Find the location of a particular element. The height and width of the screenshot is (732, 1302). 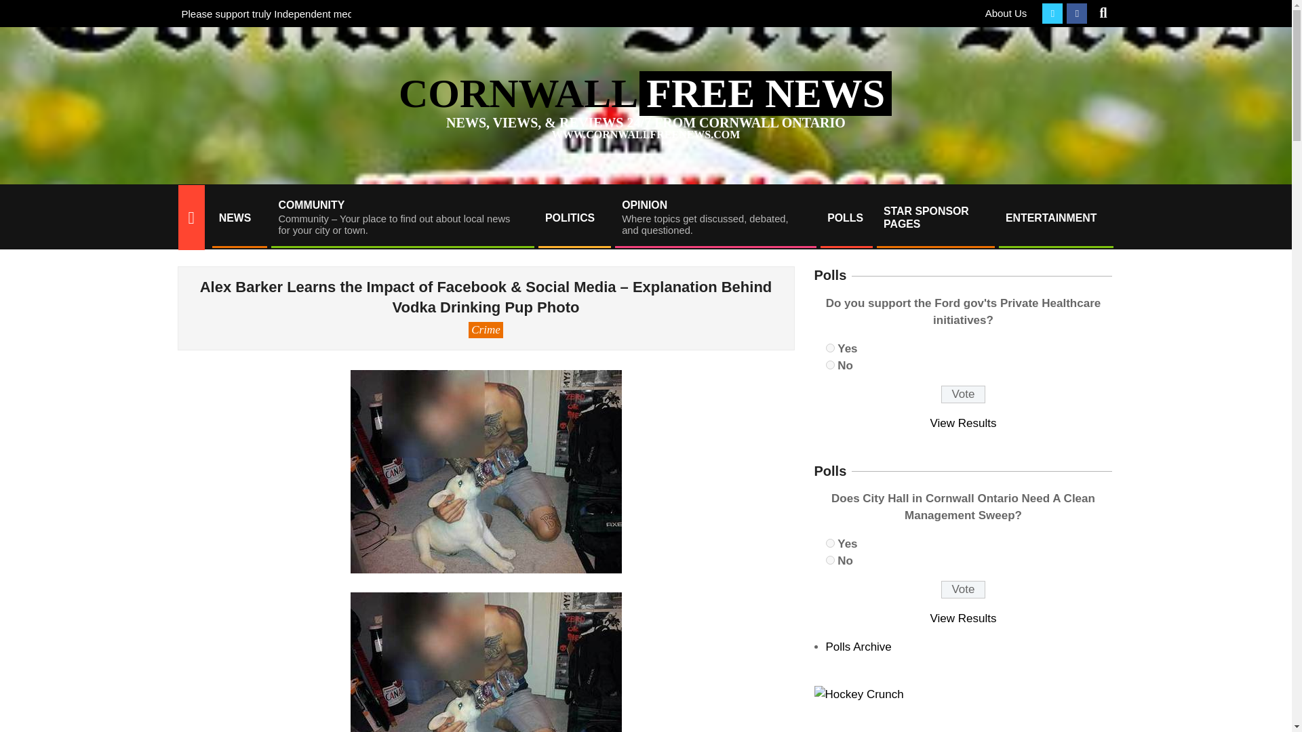

About Us is located at coordinates (963, 394).